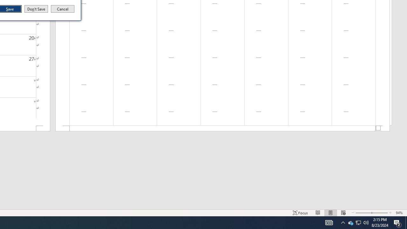  What do you see at coordinates (329, 223) in the screenshot?
I see `AutomationID: 4105` at bounding box center [329, 223].